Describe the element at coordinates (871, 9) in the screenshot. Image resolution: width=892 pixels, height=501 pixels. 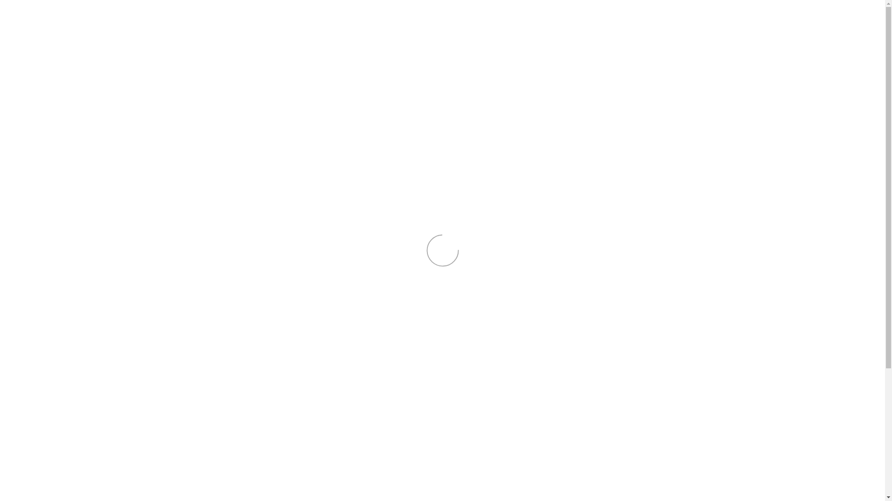
I see `Apply` at that location.